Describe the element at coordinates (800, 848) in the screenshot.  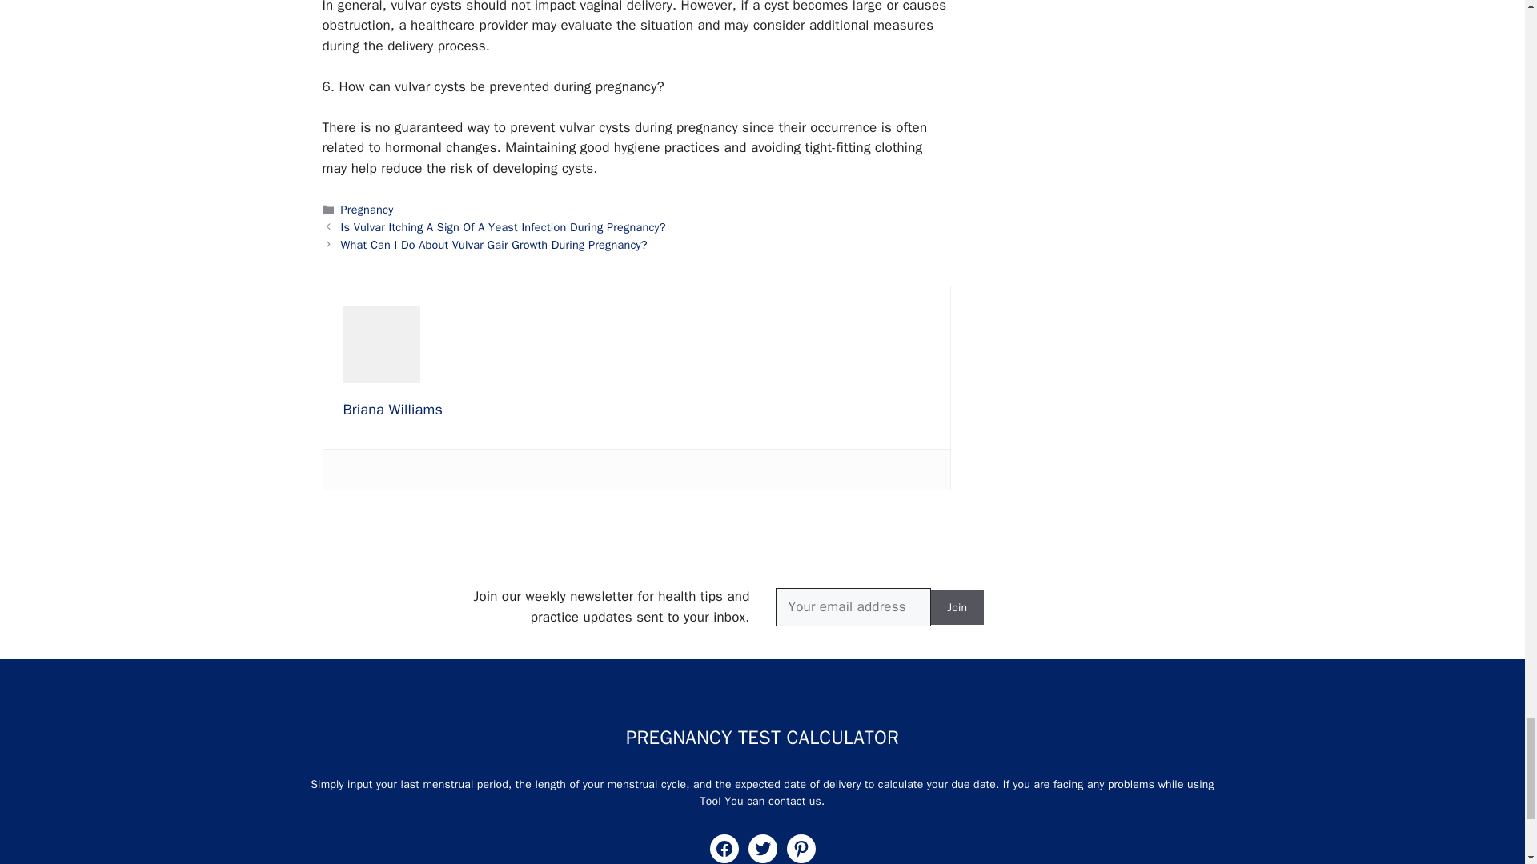
I see `Pinterest` at that location.